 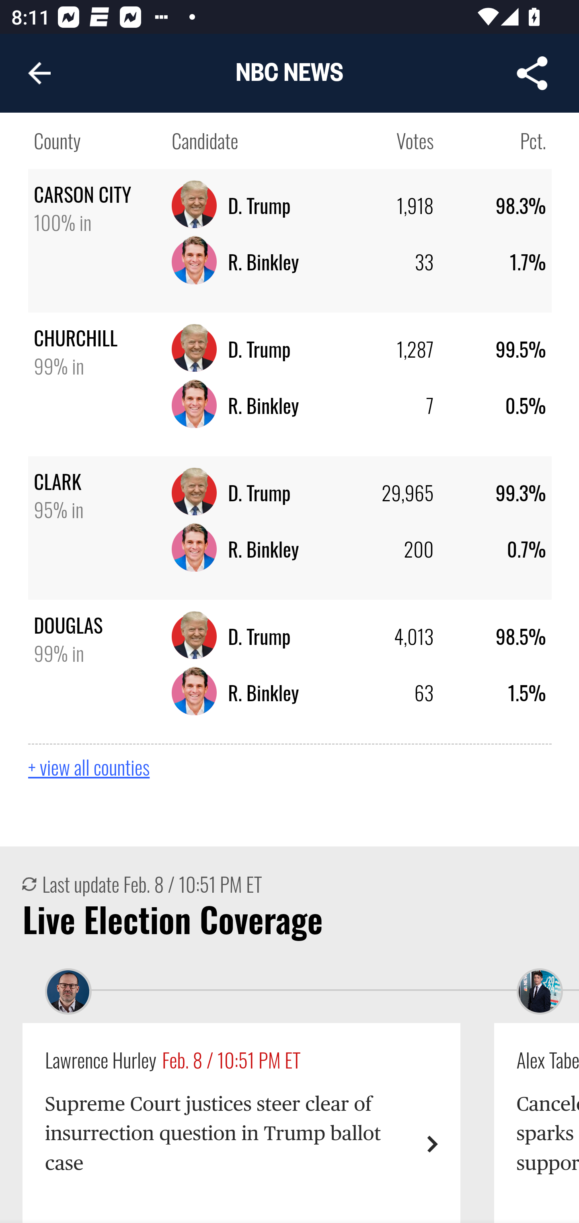 I want to click on Share Article, button, so click(x=532, y=73).